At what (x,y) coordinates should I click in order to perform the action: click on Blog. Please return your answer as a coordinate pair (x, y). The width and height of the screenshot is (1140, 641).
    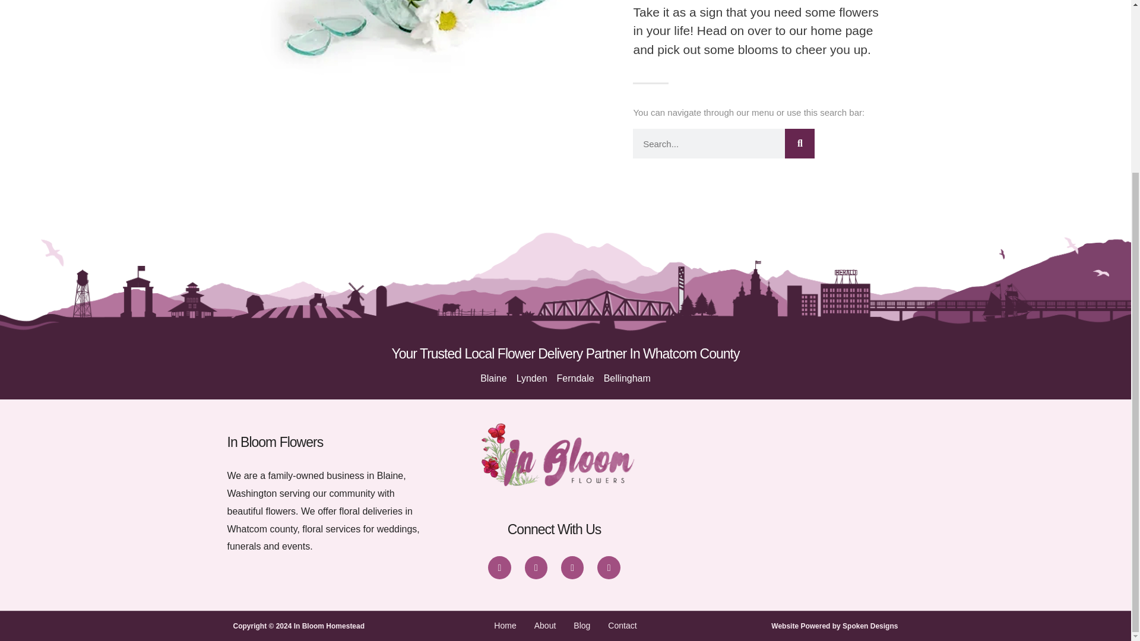
    Looking at the image, I should click on (582, 626).